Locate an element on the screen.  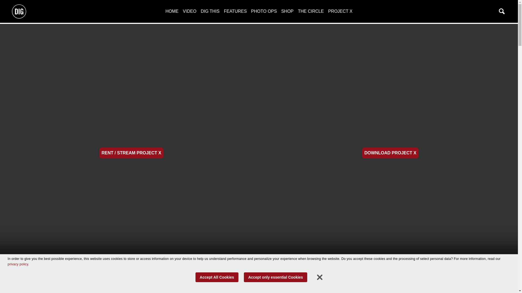
DIG THIS is located at coordinates (210, 11).